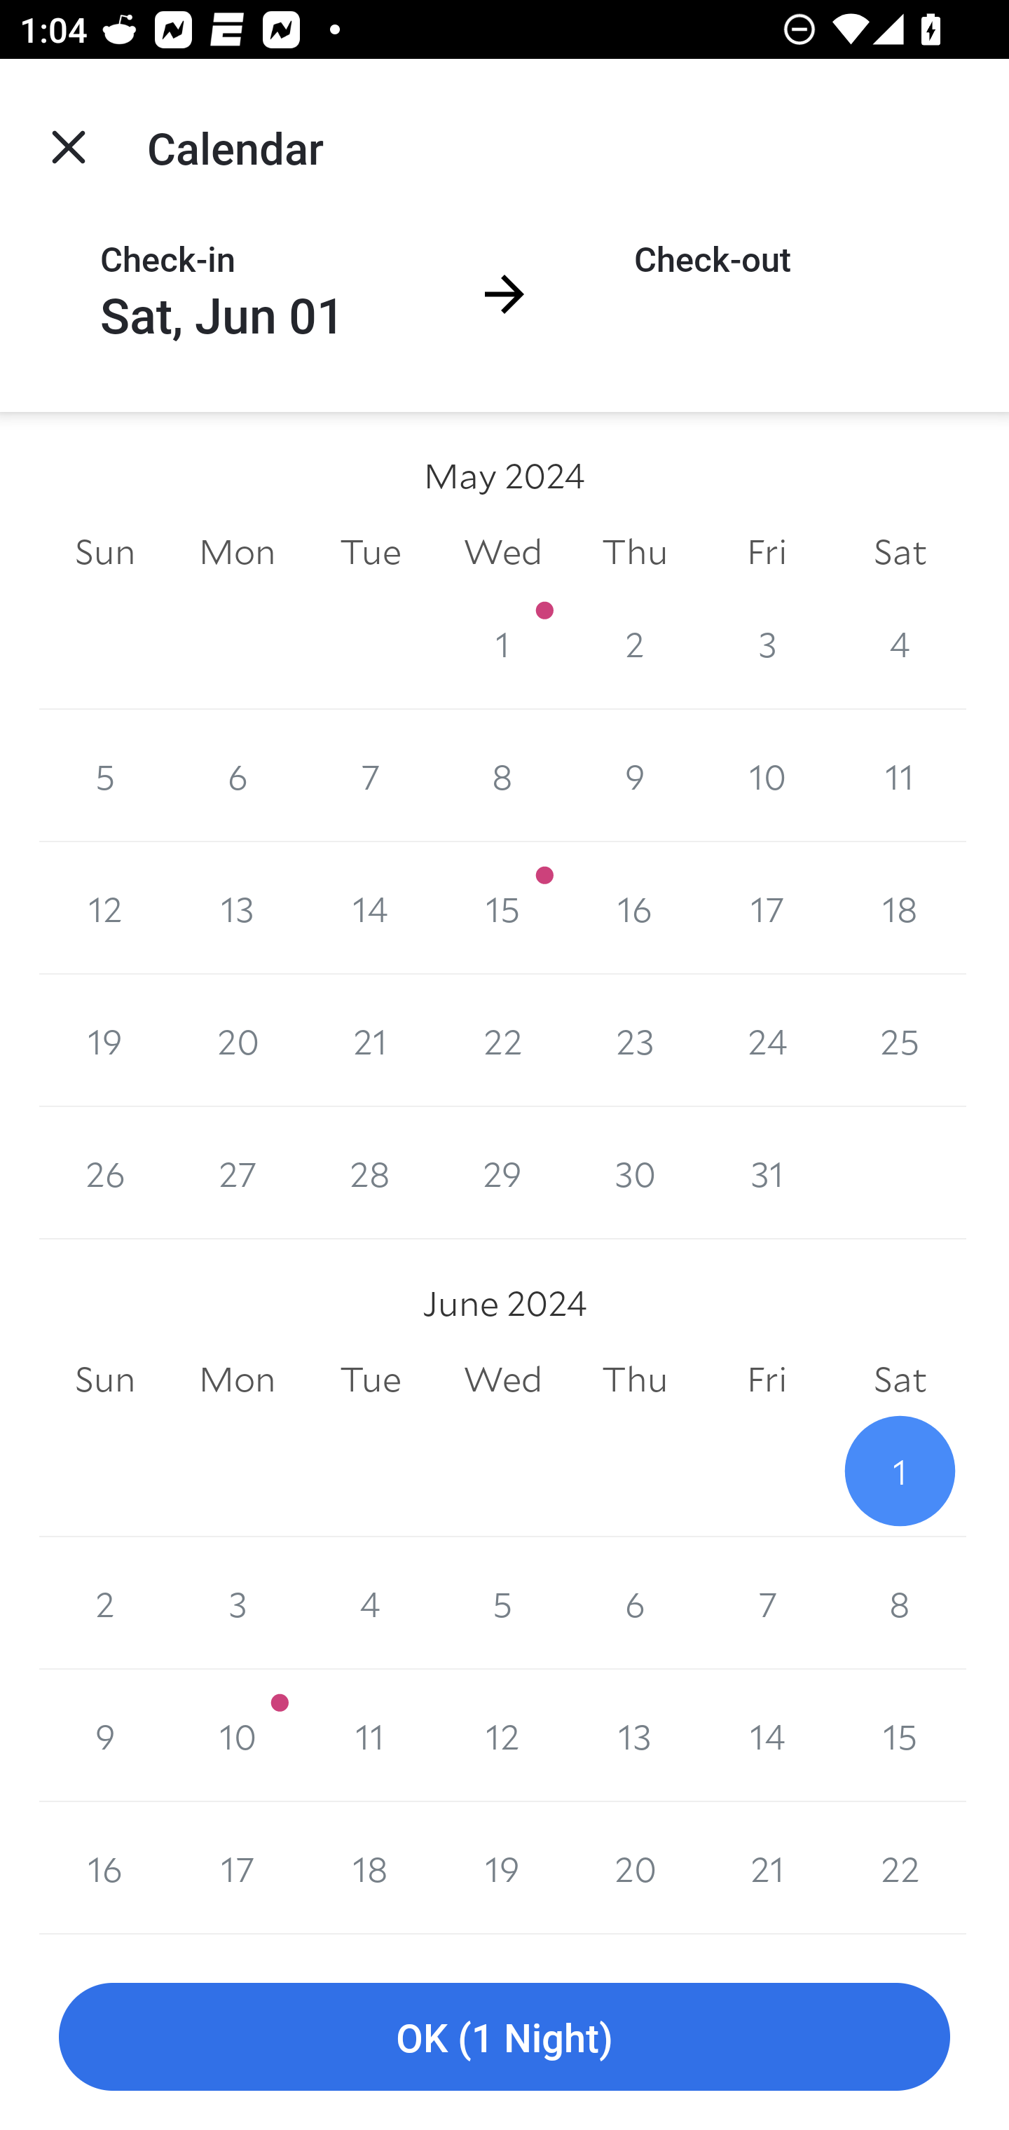 This screenshot has width=1009, height=2130. Describe the element at coordinates (635, 643) in the screenshot. I see `2 2 May 2024` at that location.